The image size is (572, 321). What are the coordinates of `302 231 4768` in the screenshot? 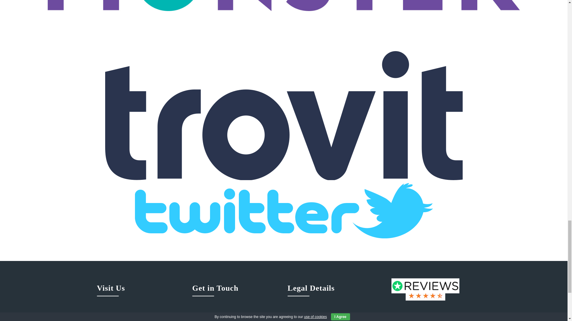 It's located at (236, 317).